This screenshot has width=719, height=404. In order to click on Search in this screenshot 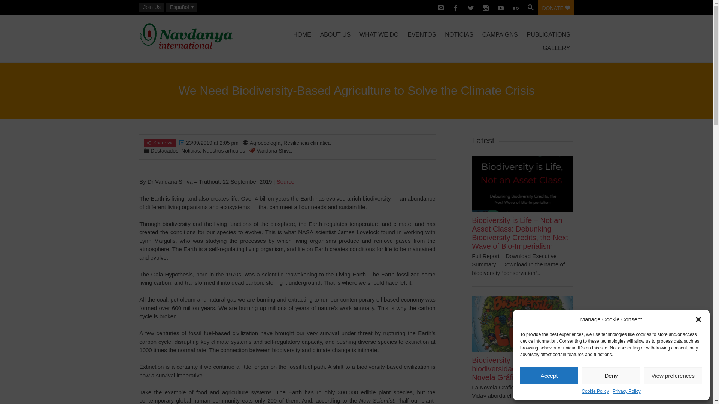, I will do `click(10, 6)`.